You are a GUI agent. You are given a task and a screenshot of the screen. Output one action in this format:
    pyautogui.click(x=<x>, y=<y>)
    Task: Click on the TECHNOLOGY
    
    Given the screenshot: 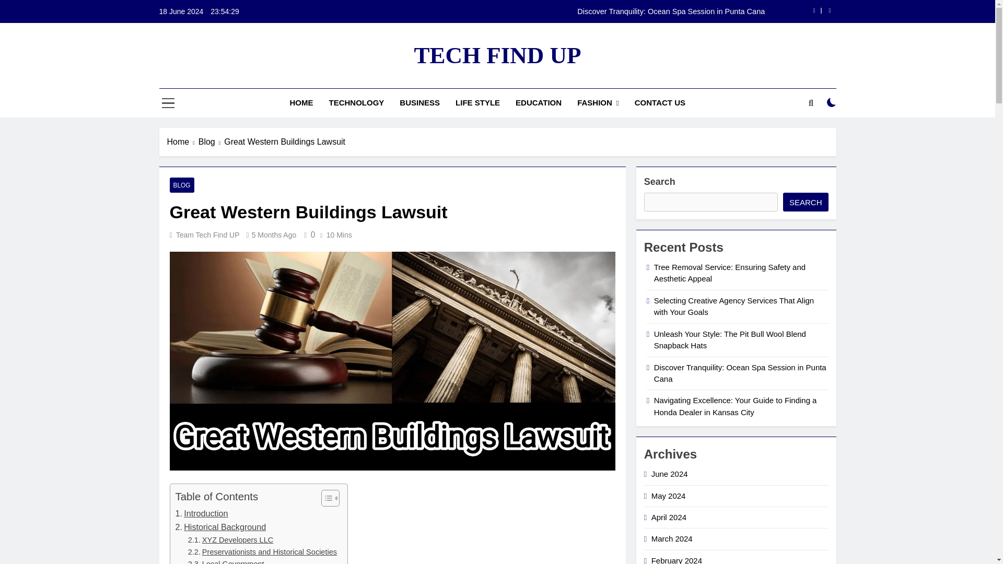 What is the action you would take?
    pyautogui.click(x=356, y=102)
    